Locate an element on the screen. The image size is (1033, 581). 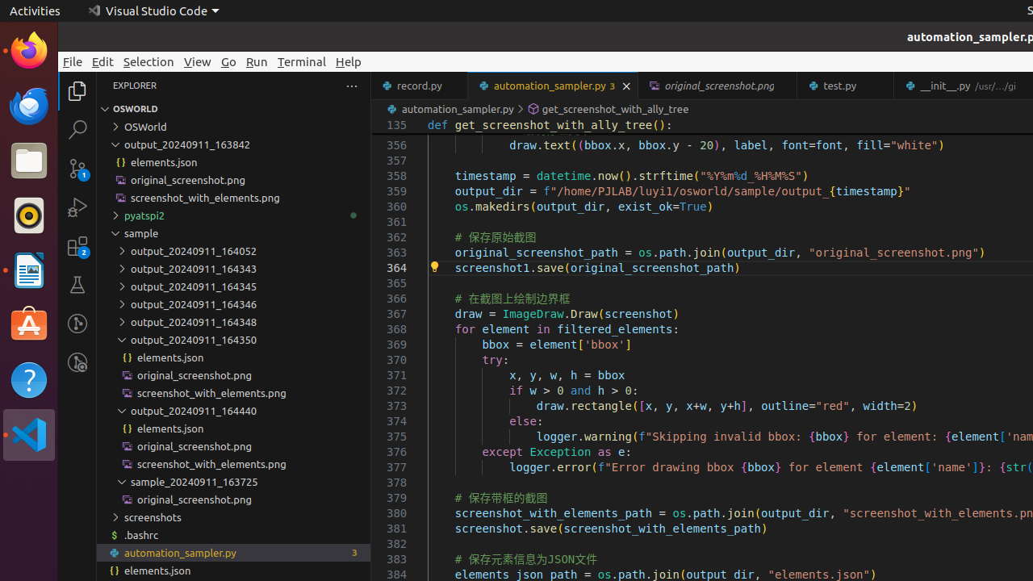
Search (Ctrl+Shift+F) is located at coordinates (77, 129).